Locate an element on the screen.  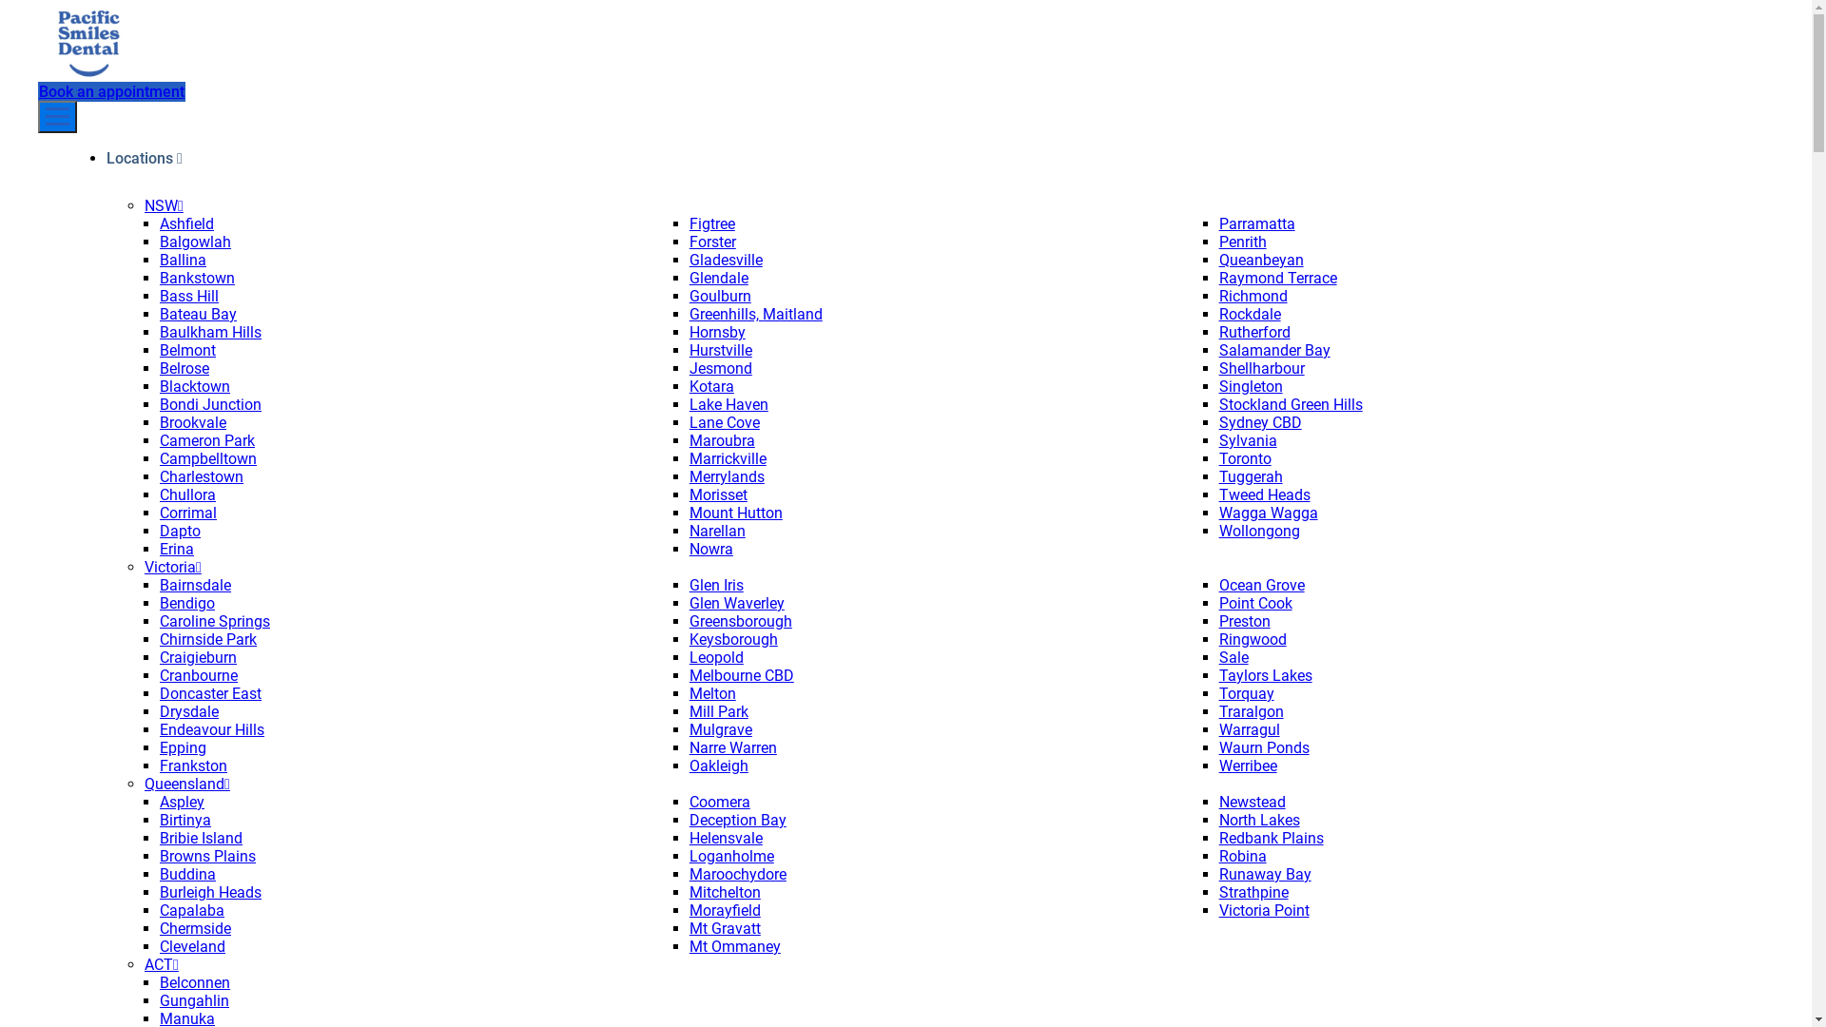
Dapto is located at coordinates (181, 531).